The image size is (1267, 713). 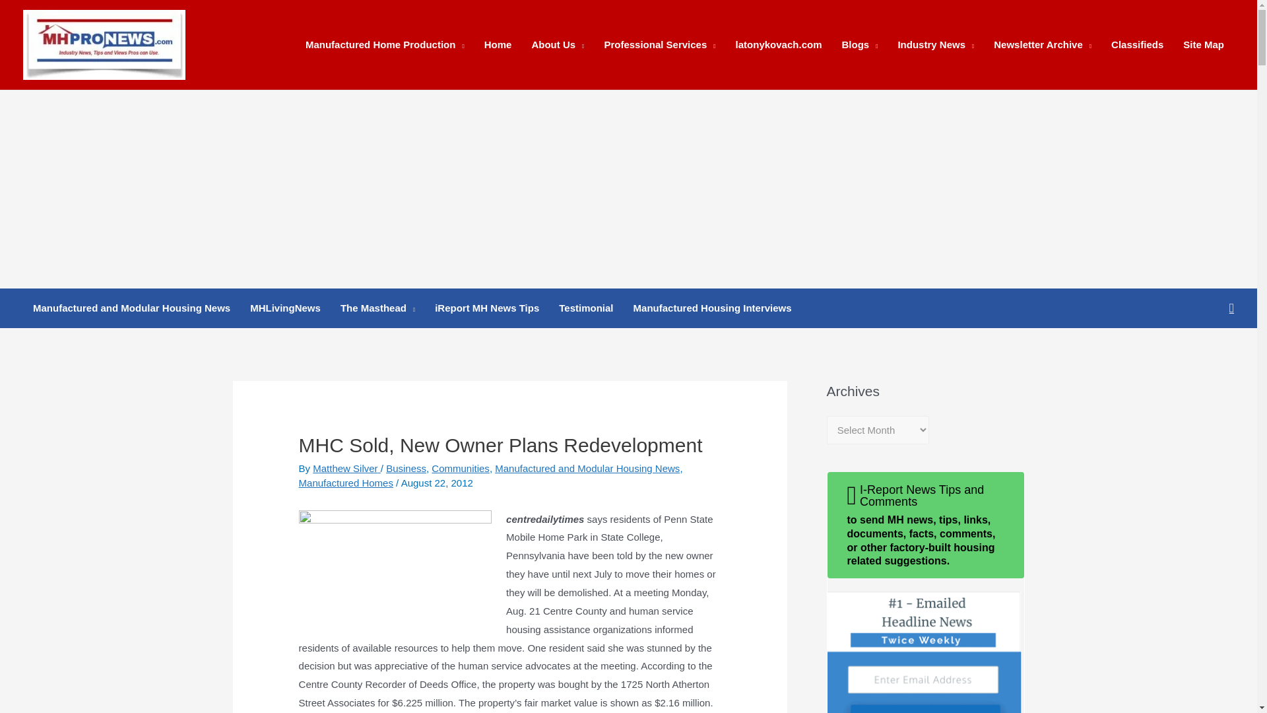 What do you see at coordinates (557, 45) in the screenshot?
I see `About Us` at bounding box center [557, 45].